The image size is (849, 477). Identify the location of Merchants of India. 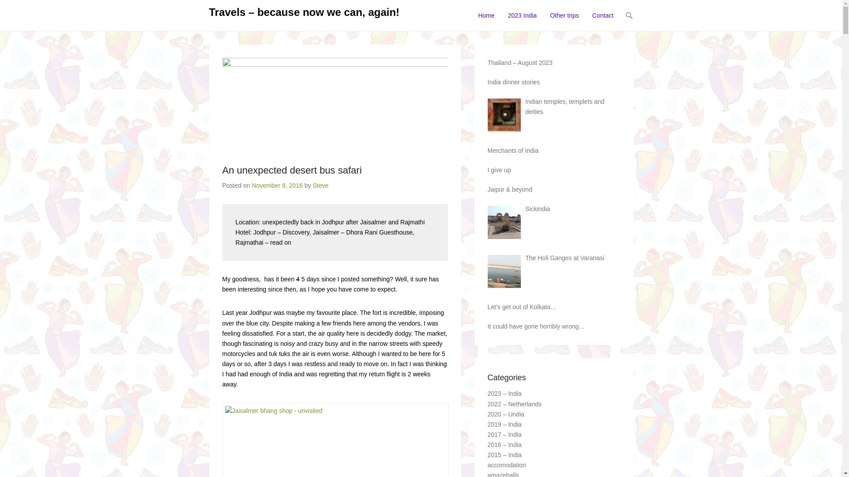
(513, 151).